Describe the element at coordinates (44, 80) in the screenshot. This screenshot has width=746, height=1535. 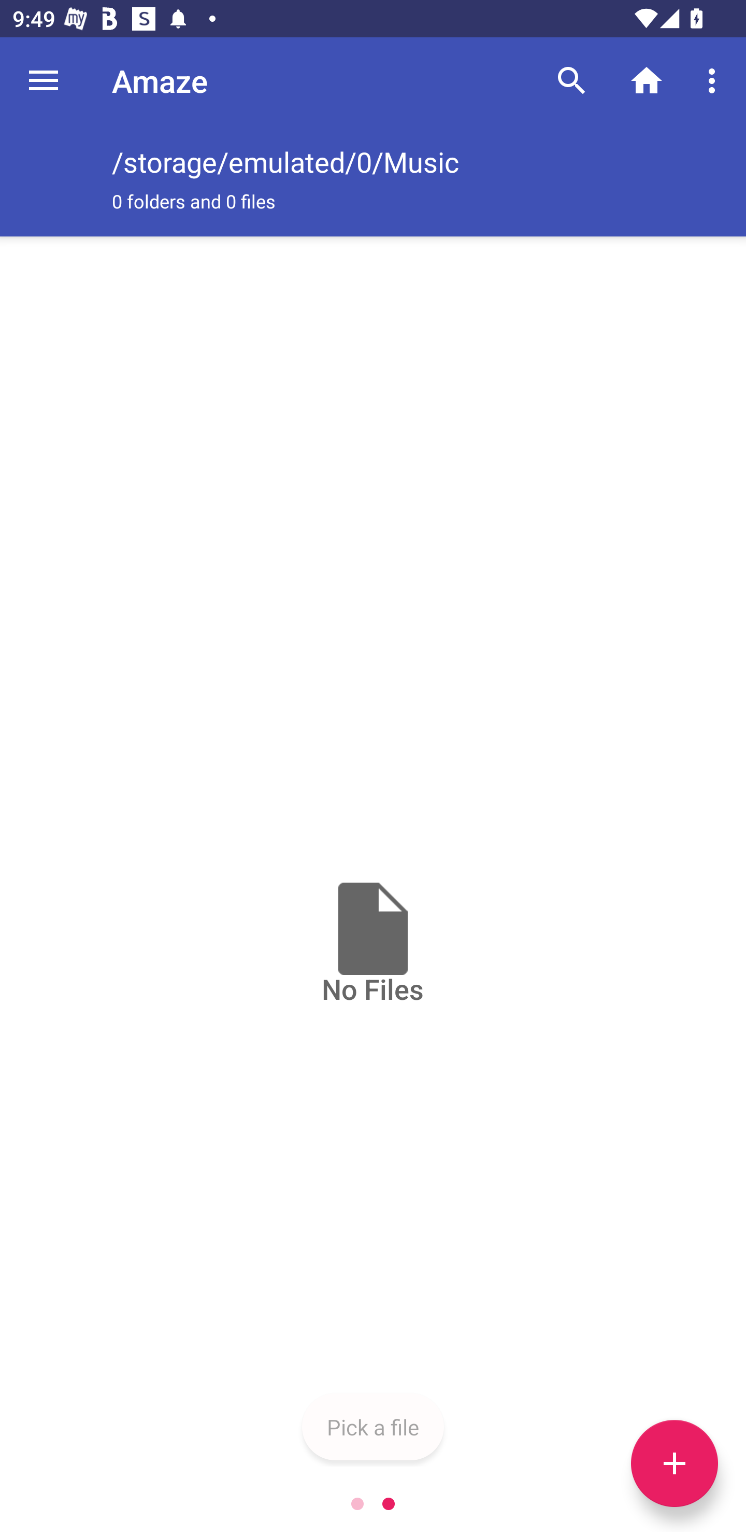
I see `Navigate up` at that location.